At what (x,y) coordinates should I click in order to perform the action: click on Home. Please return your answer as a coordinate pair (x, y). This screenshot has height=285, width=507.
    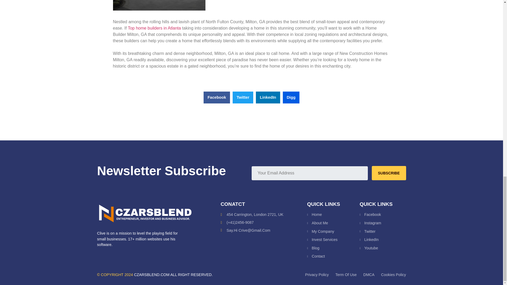
    Looking at the image, I should click on (333, 215).